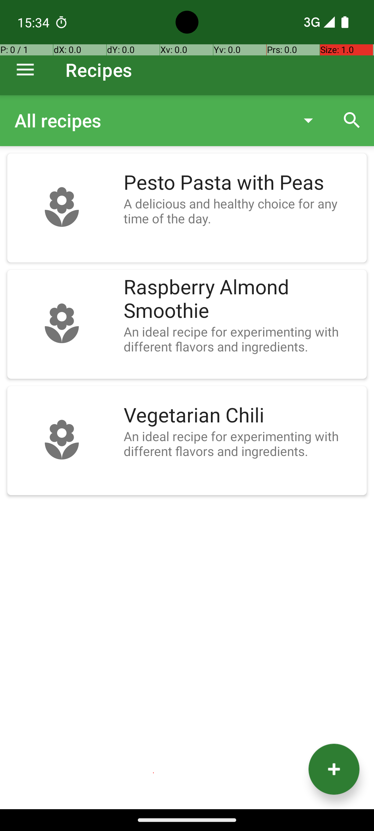 This screenshot has width=374, height=831. What do you see at coordinates (242, 299) in the screenshot?
I see `Raspberry Almond Smoothie` at bounding box center [242, 299].